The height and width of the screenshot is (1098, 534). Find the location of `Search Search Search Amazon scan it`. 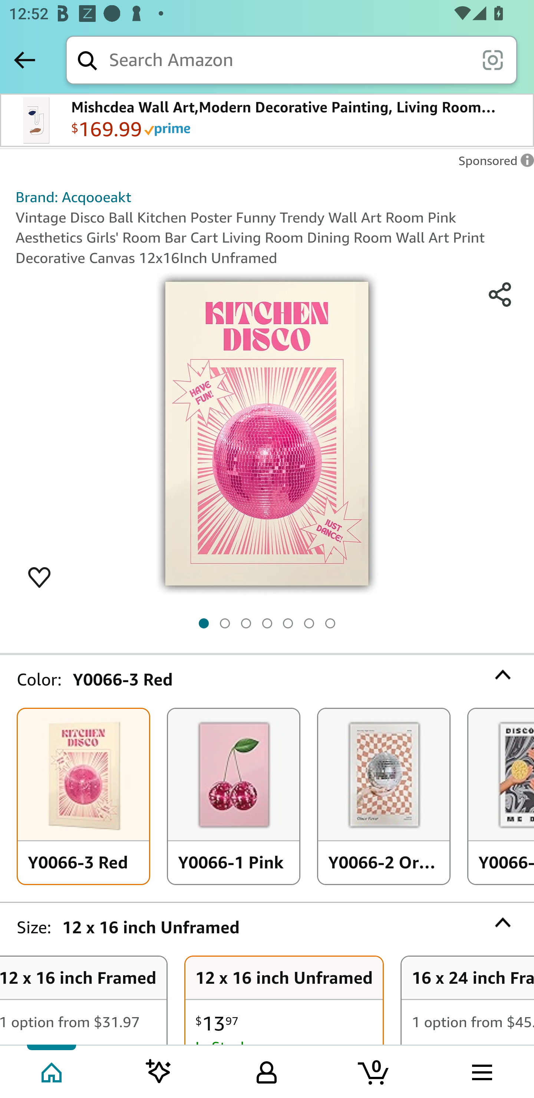

Search Search Search Amazon scan it is located at coordinates (291, 60).